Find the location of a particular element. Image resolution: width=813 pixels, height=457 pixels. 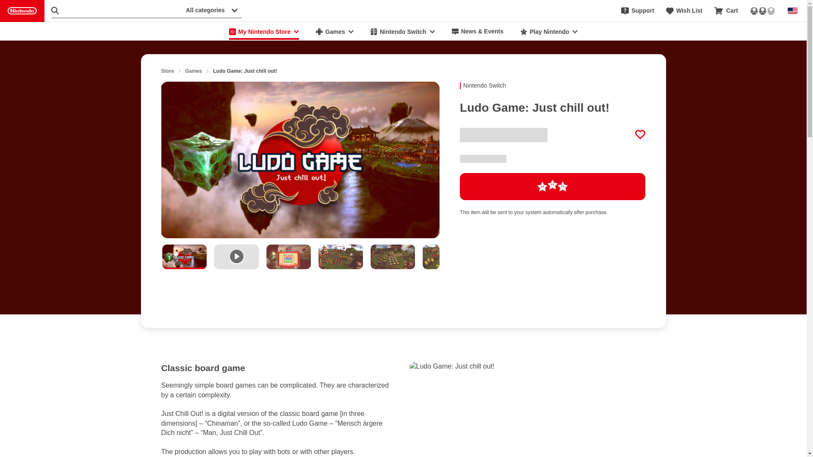

Cart is located at coordinates (726, 11).